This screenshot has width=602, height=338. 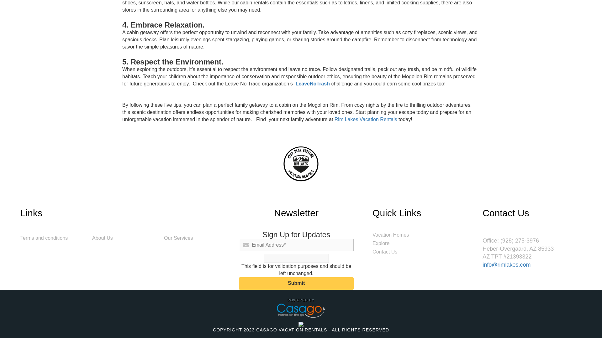 I want to click on Terms and conditions, so click(x=44, y=238).